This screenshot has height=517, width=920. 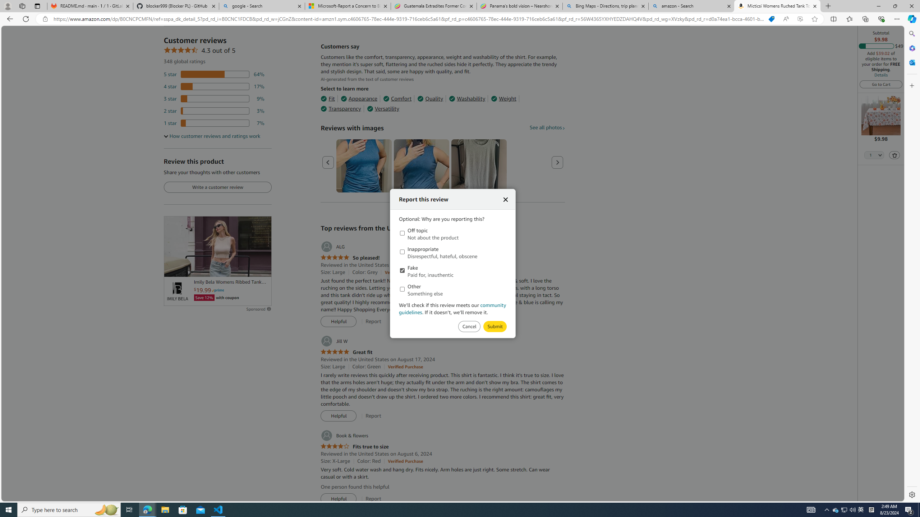 What do you see at coordinates (453, 308) in the screenshot?
I see `community guidelines` at bounding box center [453, 308].